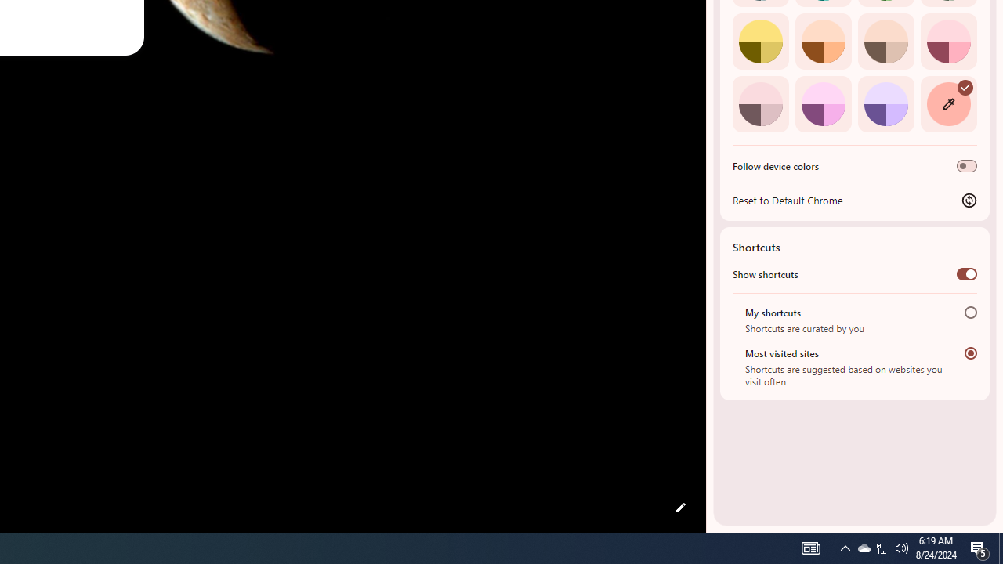  What do you see at coordinates (970, 352) in the screenshot?
I see `Most visited sites` at bounding box center [970, 352].